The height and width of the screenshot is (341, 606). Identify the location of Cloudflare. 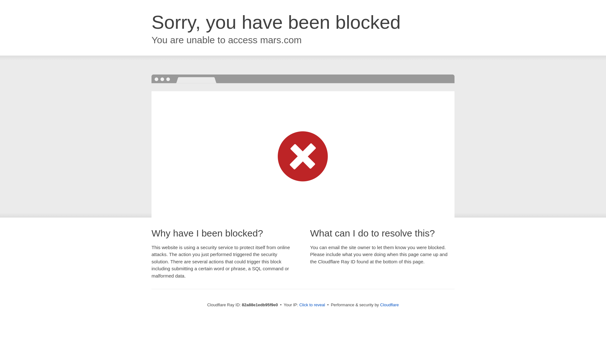
(389, 305).